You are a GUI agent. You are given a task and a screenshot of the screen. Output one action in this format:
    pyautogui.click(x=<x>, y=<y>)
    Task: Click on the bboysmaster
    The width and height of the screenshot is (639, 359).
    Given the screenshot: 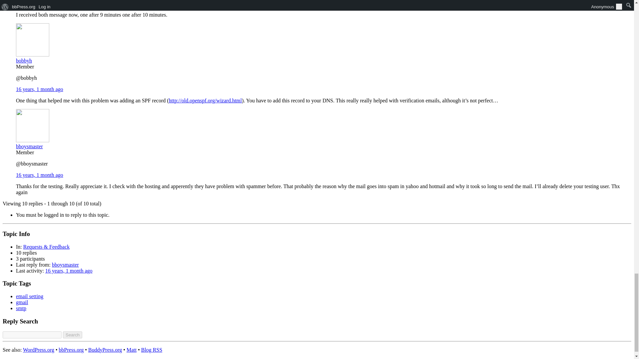 What is the action you would take?
    pyautogui.click(x=33, y=143)
    